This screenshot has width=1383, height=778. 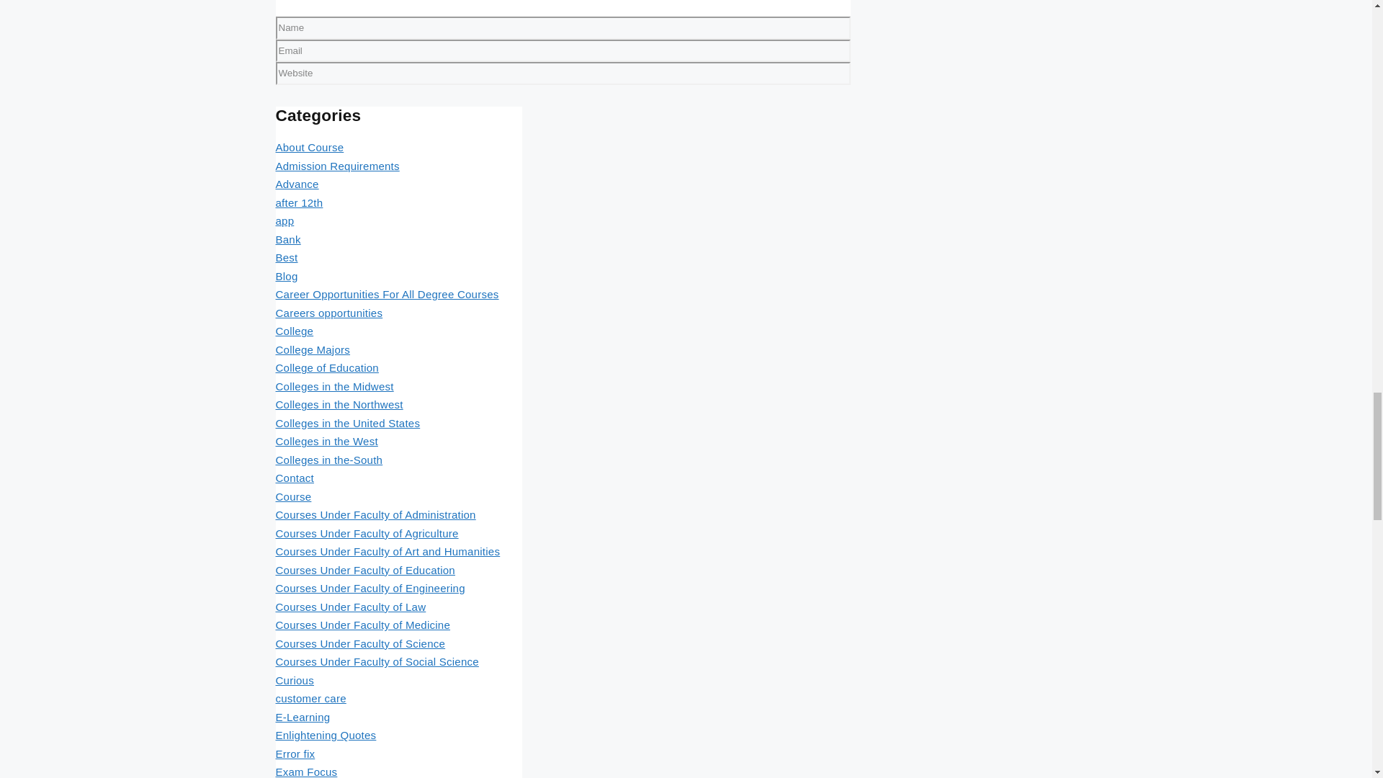 I want to click on Best, so click(x=286, y=257).